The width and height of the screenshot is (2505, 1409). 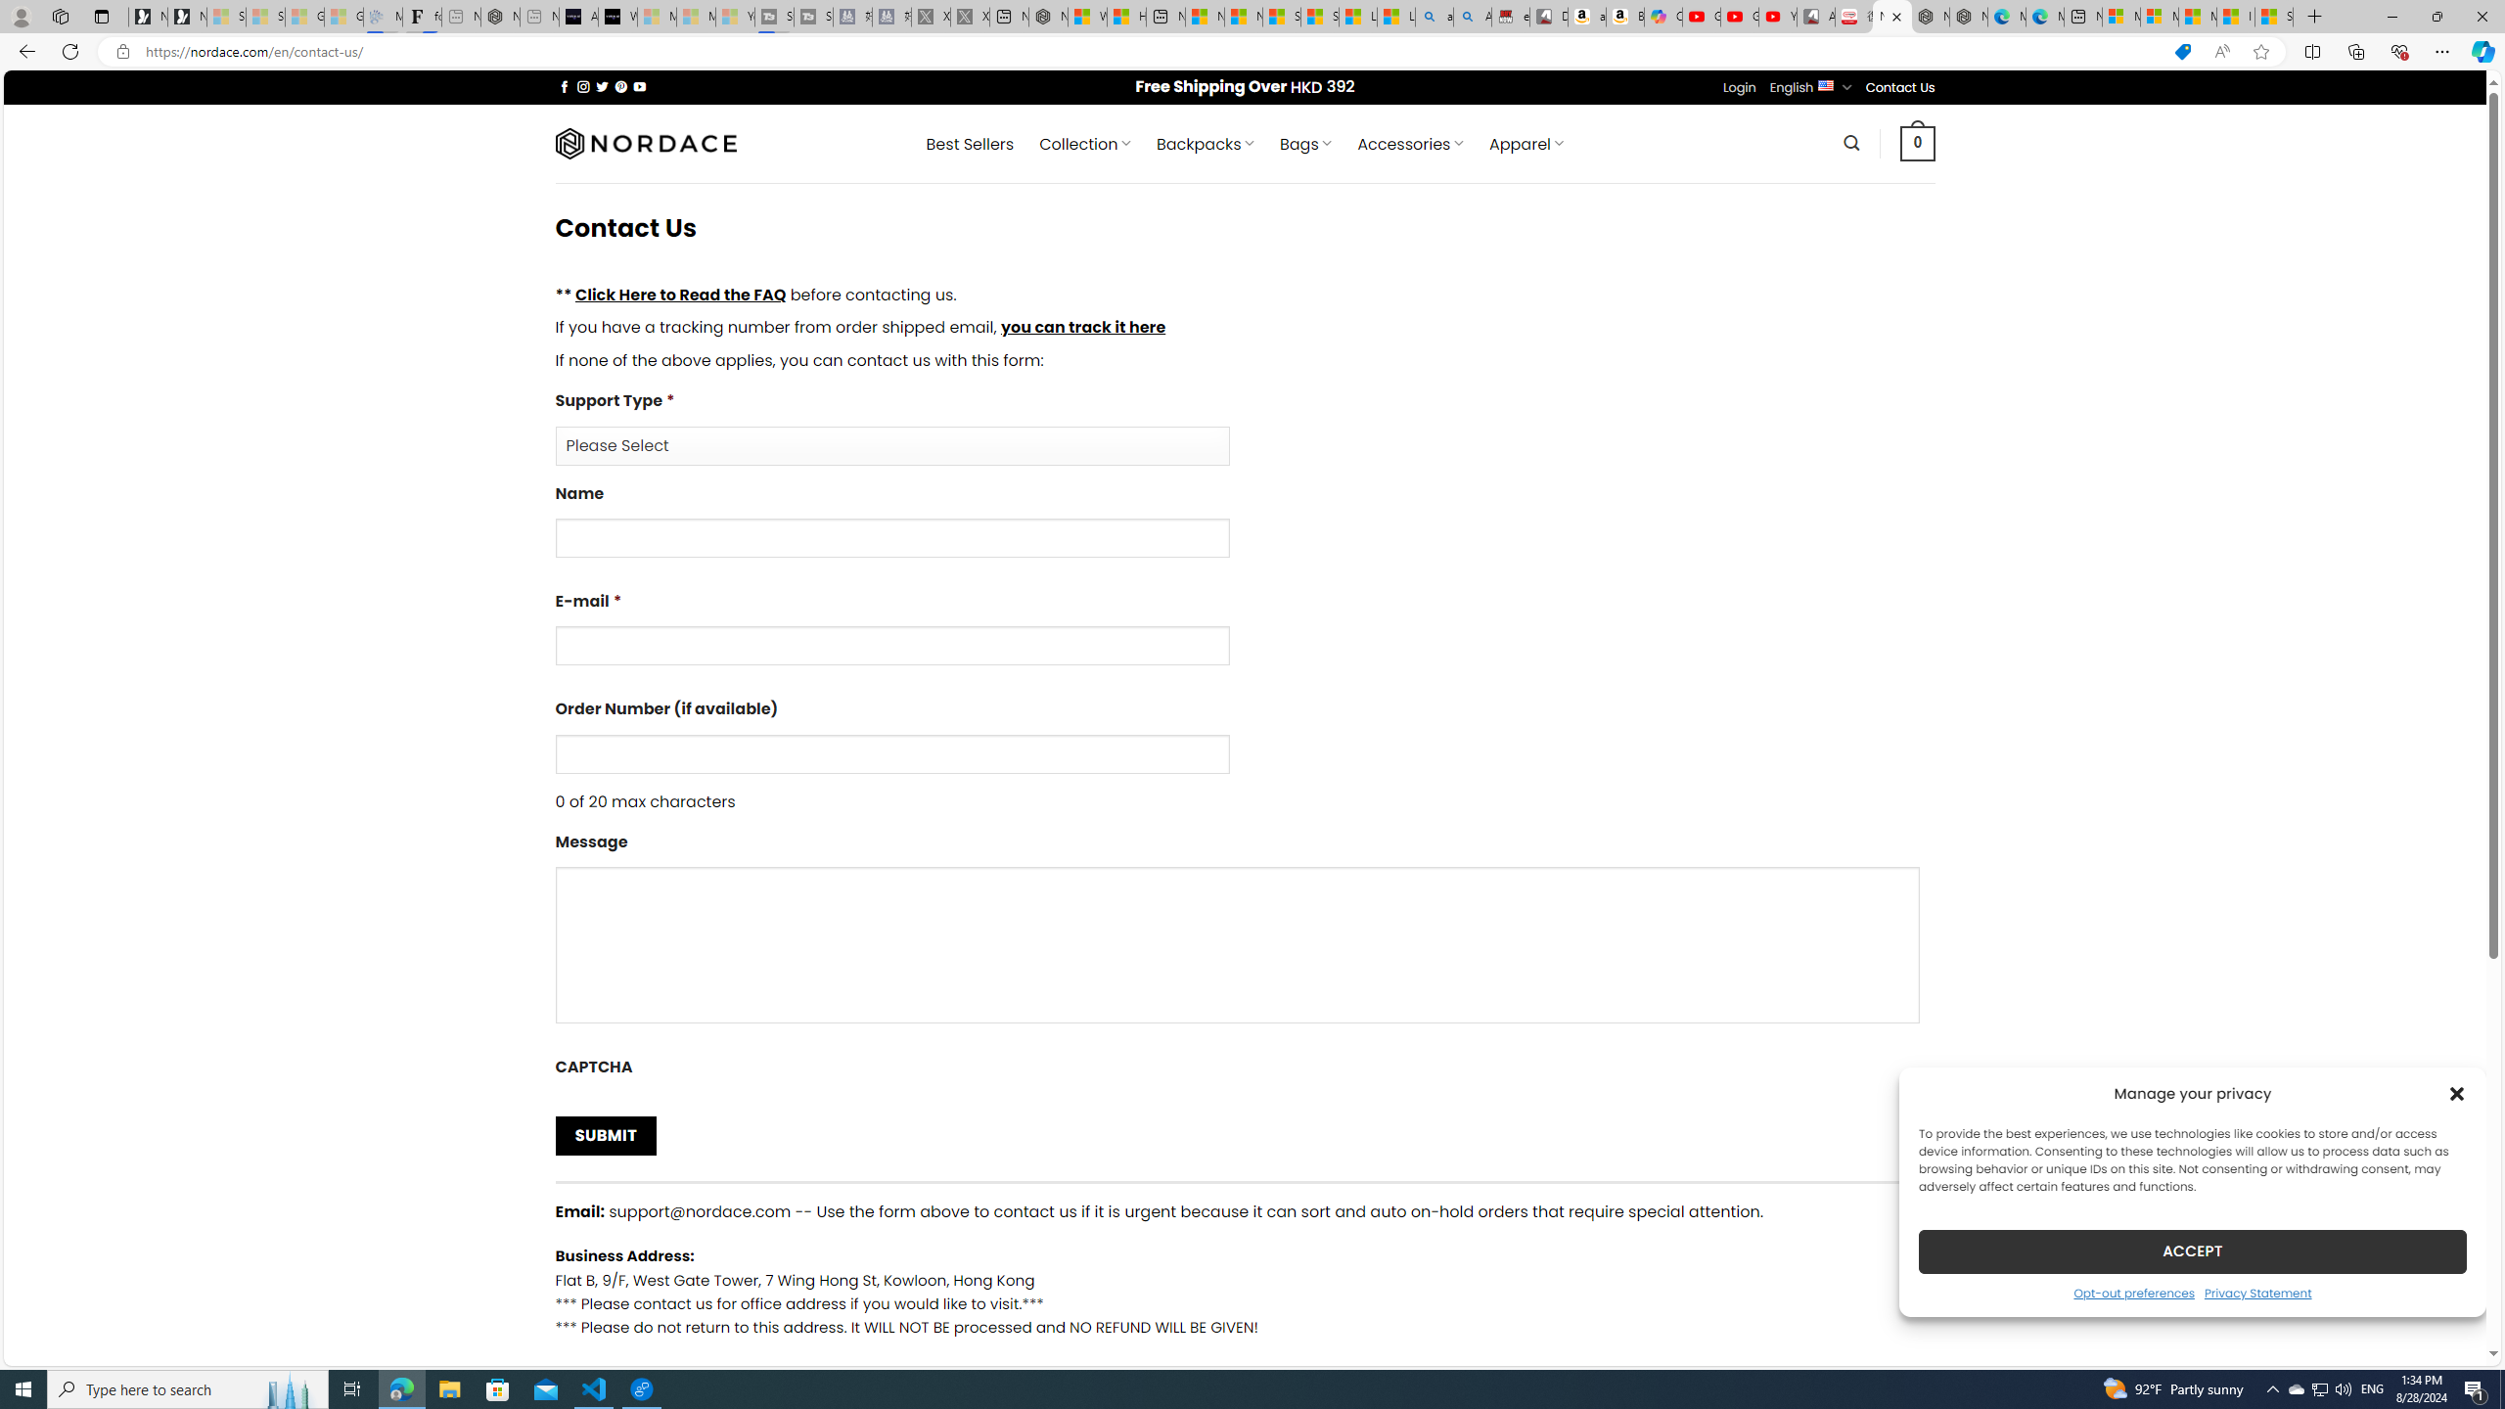 I want to click on  Best Sellers, so click(x=971, y=144).